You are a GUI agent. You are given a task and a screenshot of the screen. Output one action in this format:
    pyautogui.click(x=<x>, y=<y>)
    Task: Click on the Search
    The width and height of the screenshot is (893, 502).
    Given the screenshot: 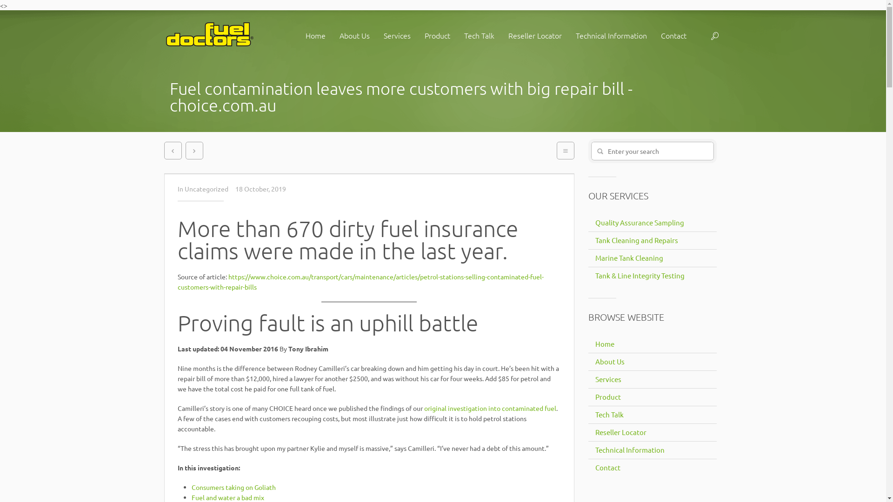 What is the action you would take?
    pyautogui.click(x=600, y=152)
    